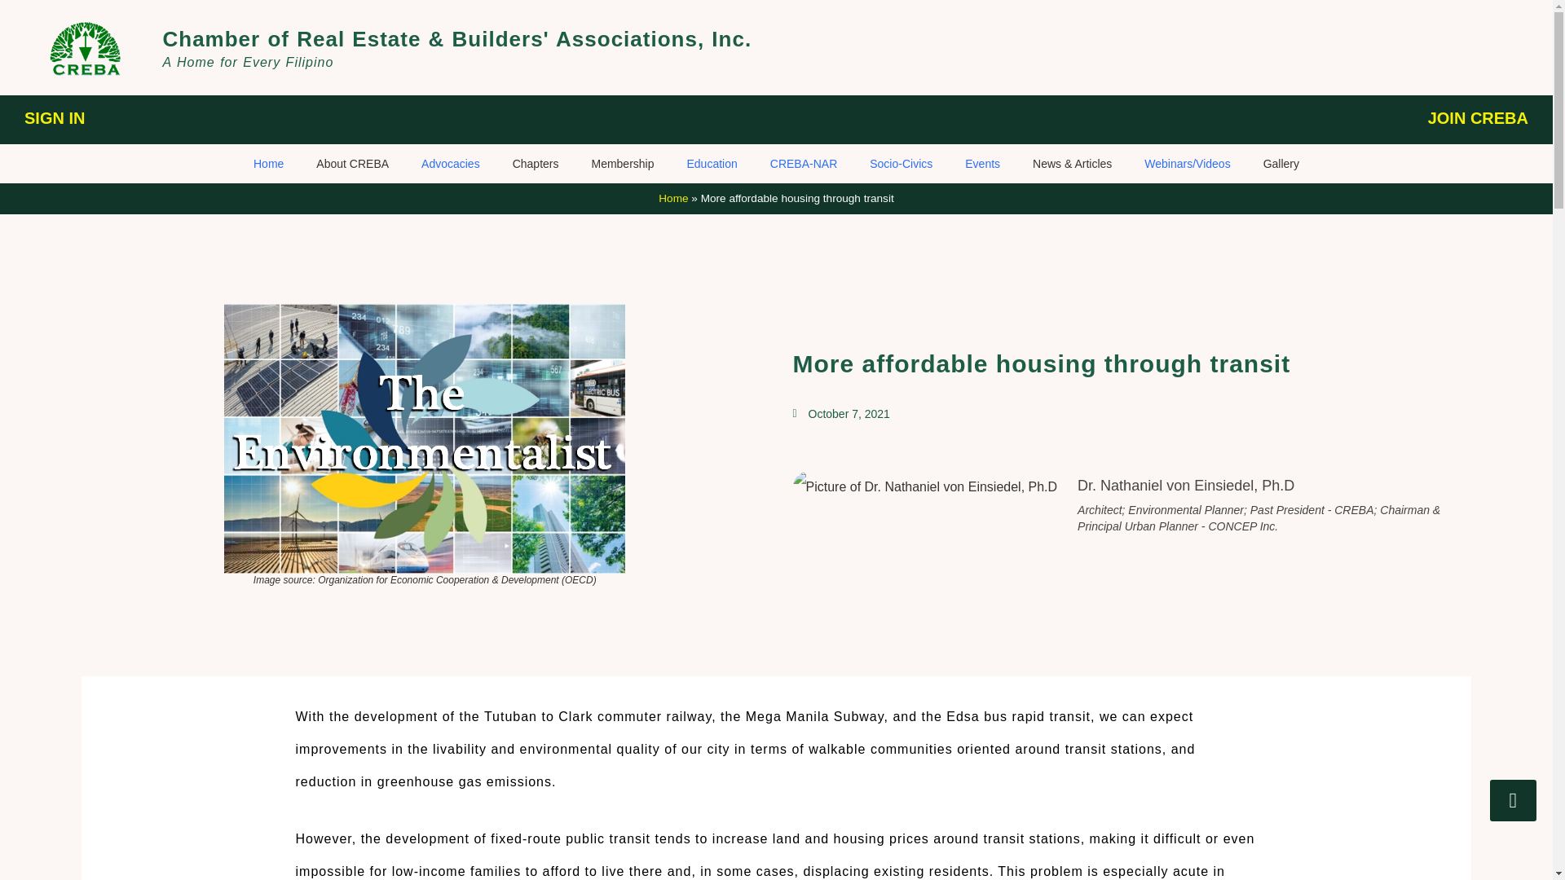  What do you see at coordinates (54, 118) in the screenshot?
I see `SIGN IN` at bounding box center [54, 118].